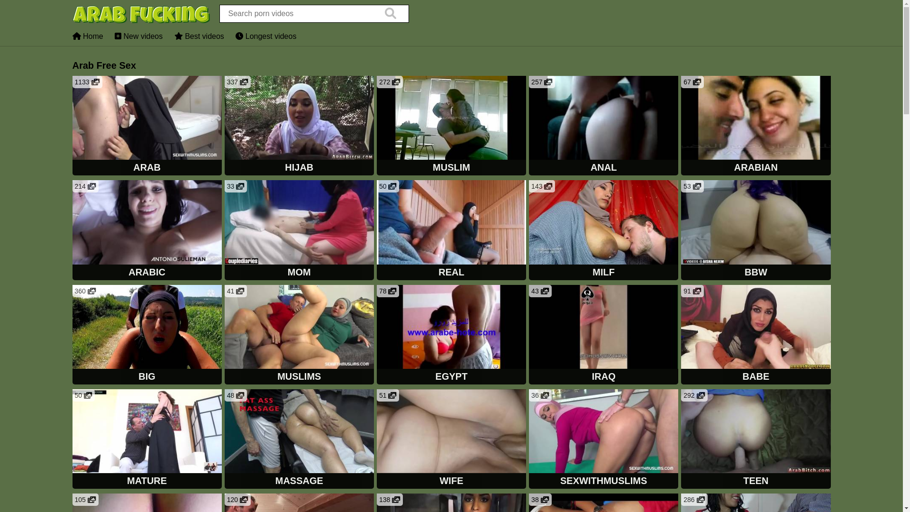  What do you see at coordinates (755, 126) in the screenshot?
I see `67
ARABIAN` at bounding box center [755, 126].